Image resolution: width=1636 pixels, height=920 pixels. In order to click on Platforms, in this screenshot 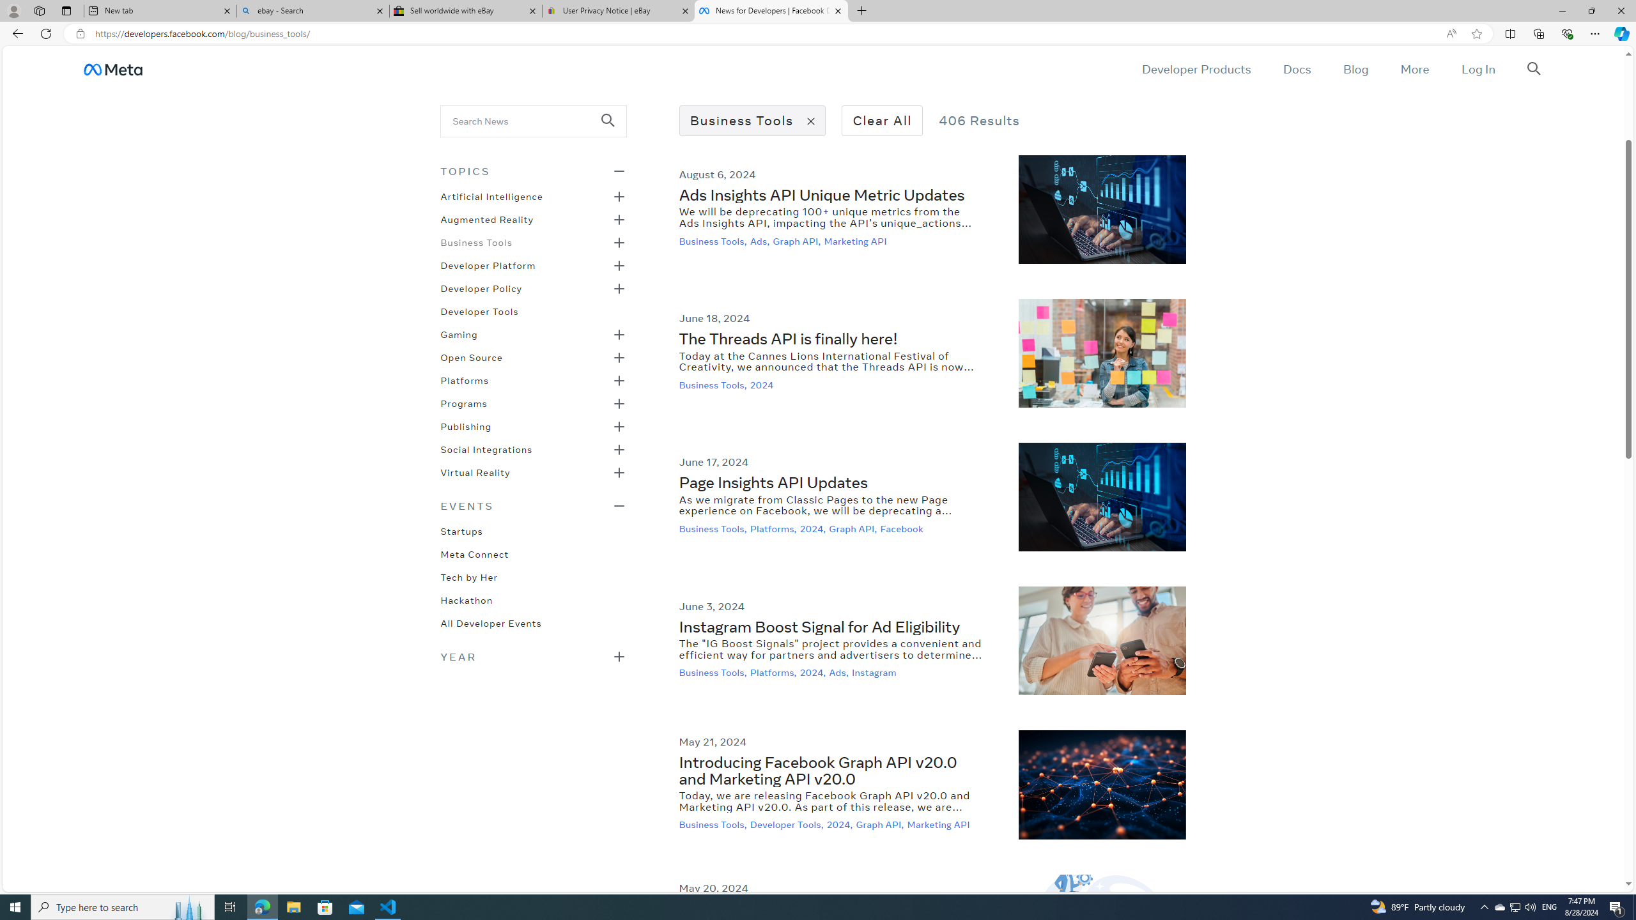, I will do `click(775, 673)`.